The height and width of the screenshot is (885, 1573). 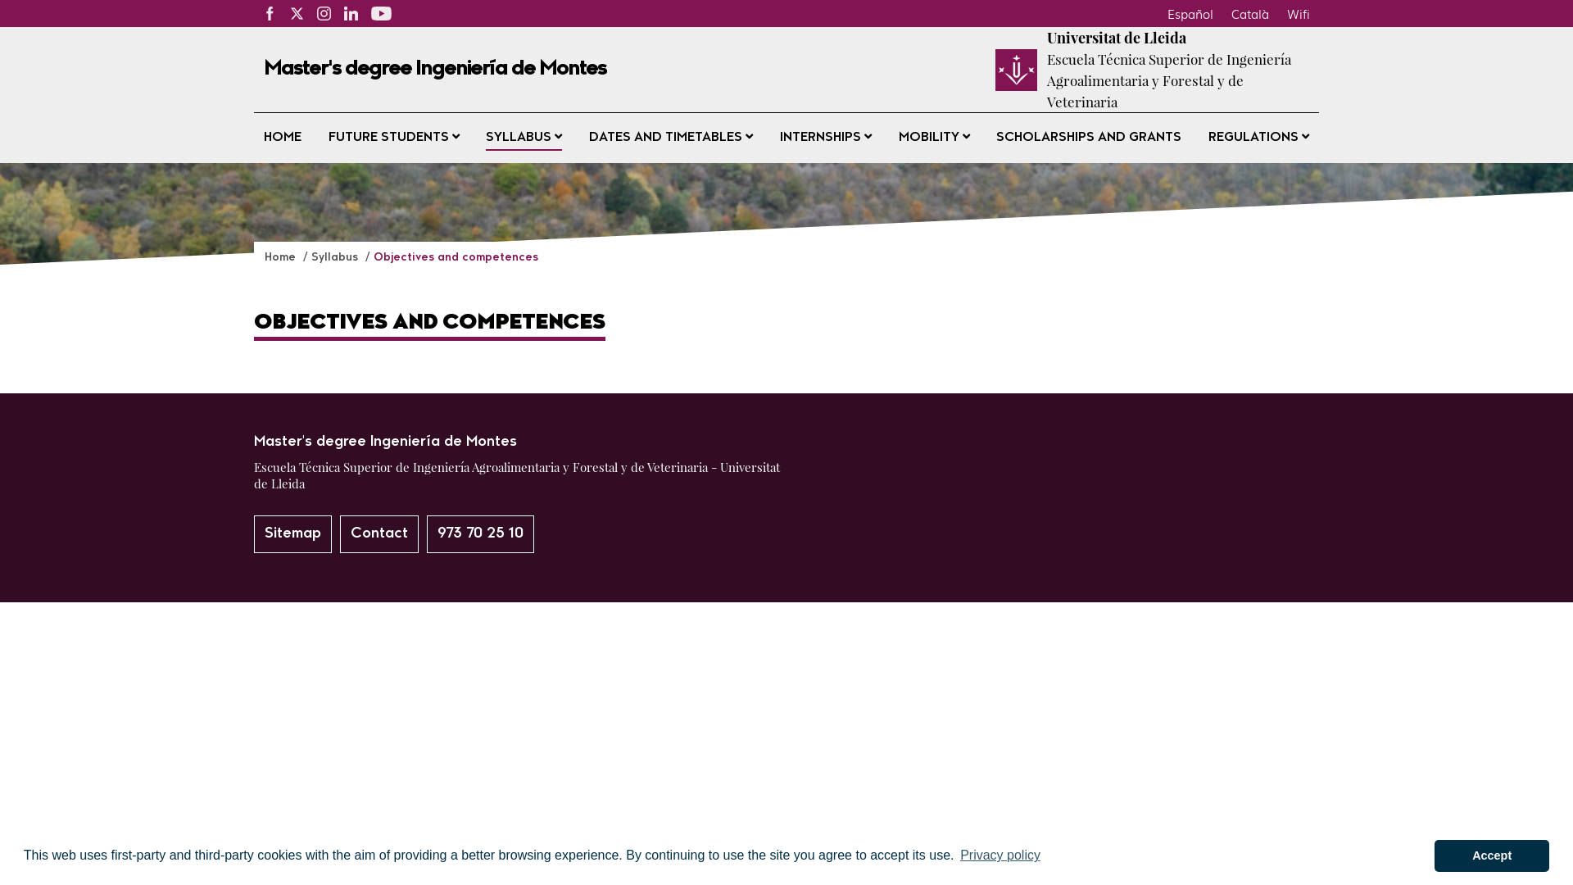 I want to click on Syllabus, so click(x=336, y=257).